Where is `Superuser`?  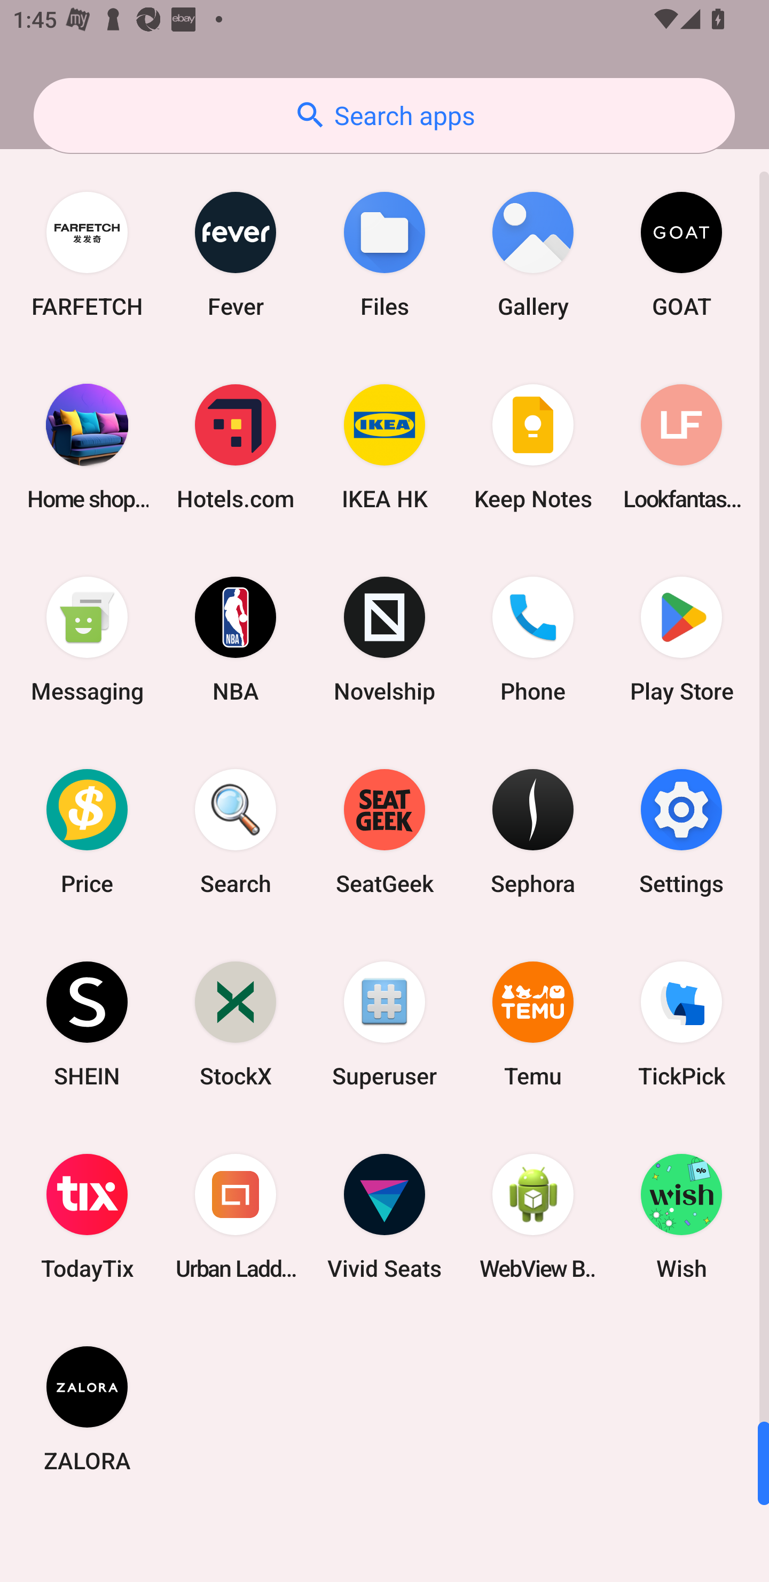 Superuser is located at coordinates (384, 1023).